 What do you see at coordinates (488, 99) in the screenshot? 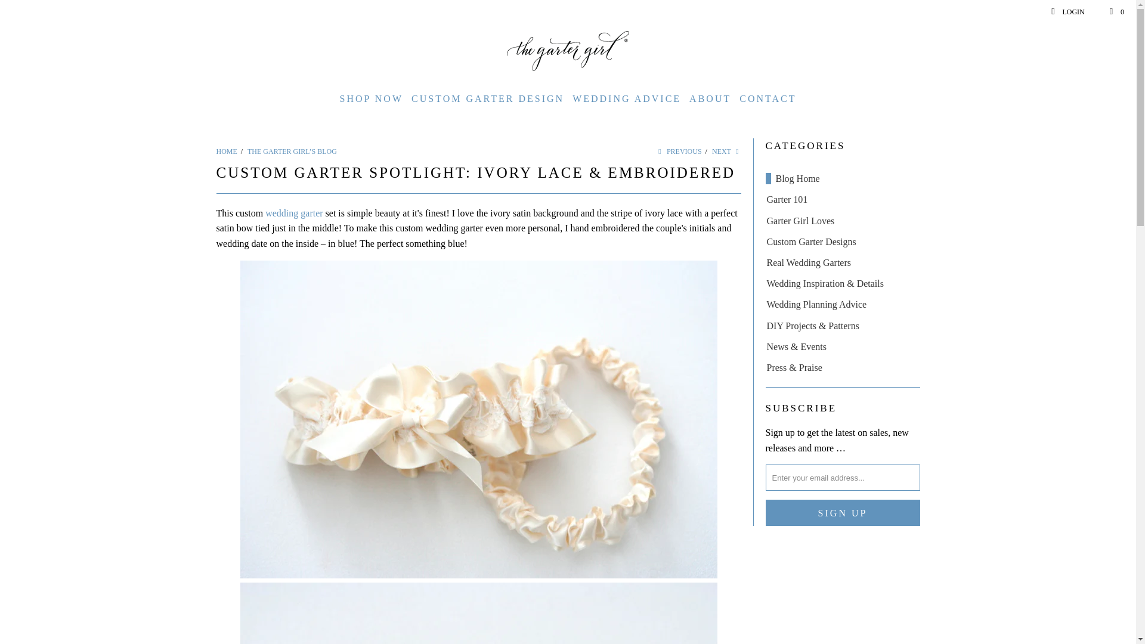
I see `CUSTOM GARTER DESIGN` at bounding box center [488, 99].